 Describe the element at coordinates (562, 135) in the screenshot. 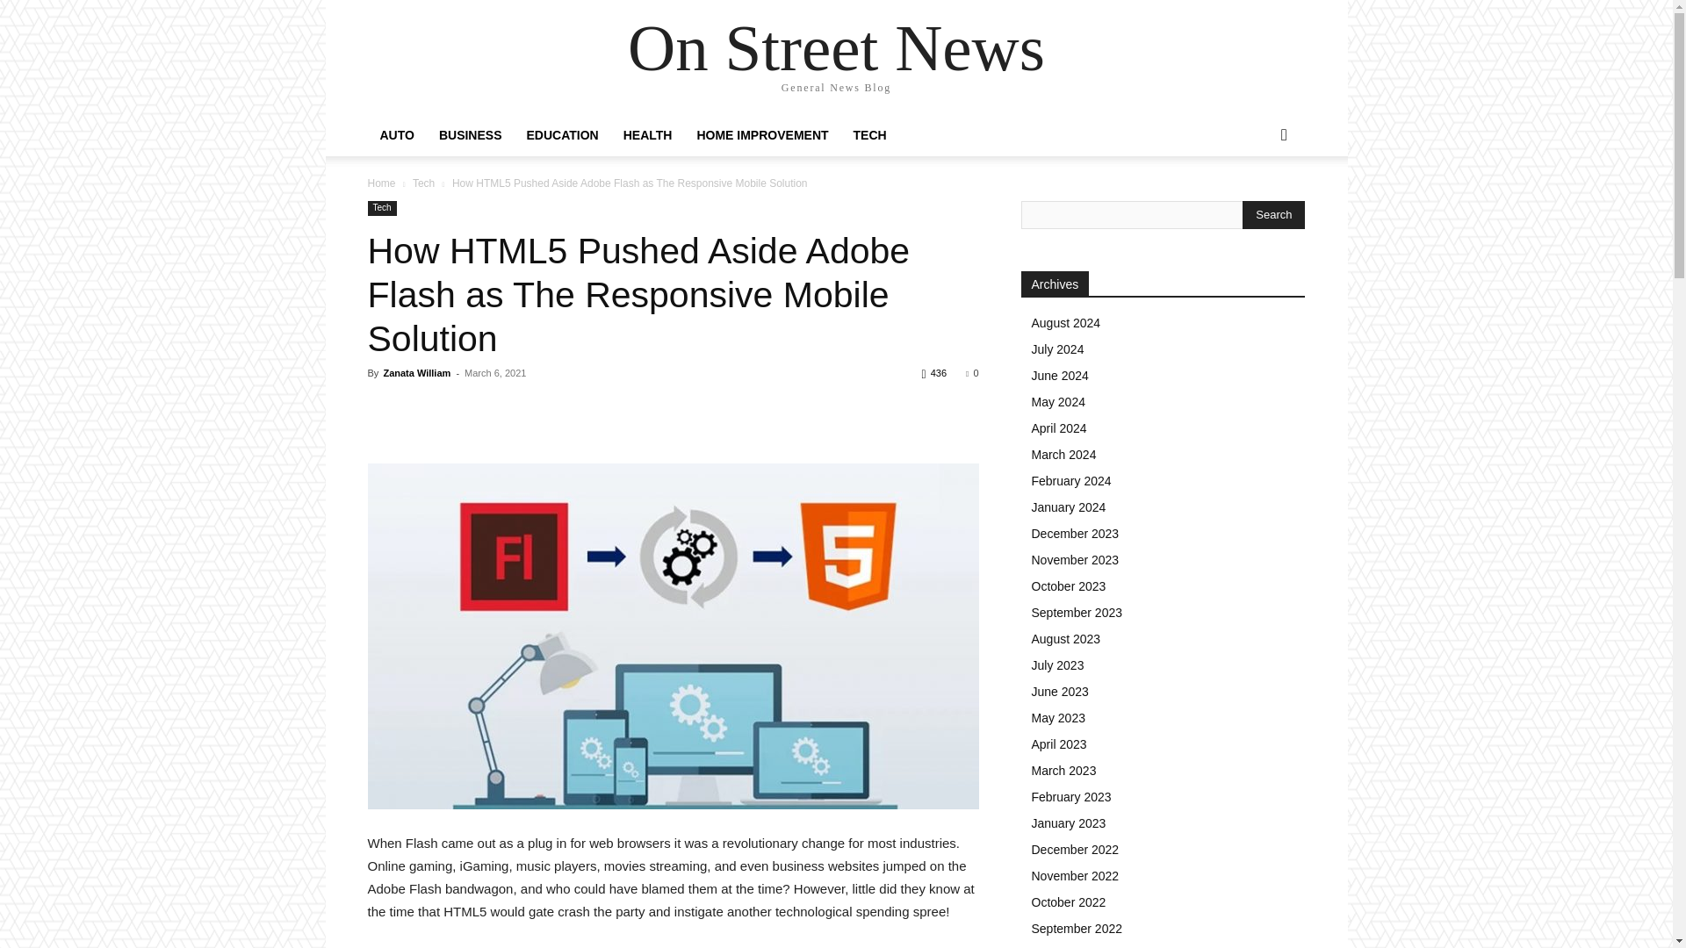

I see `EDUCATION` at that location.